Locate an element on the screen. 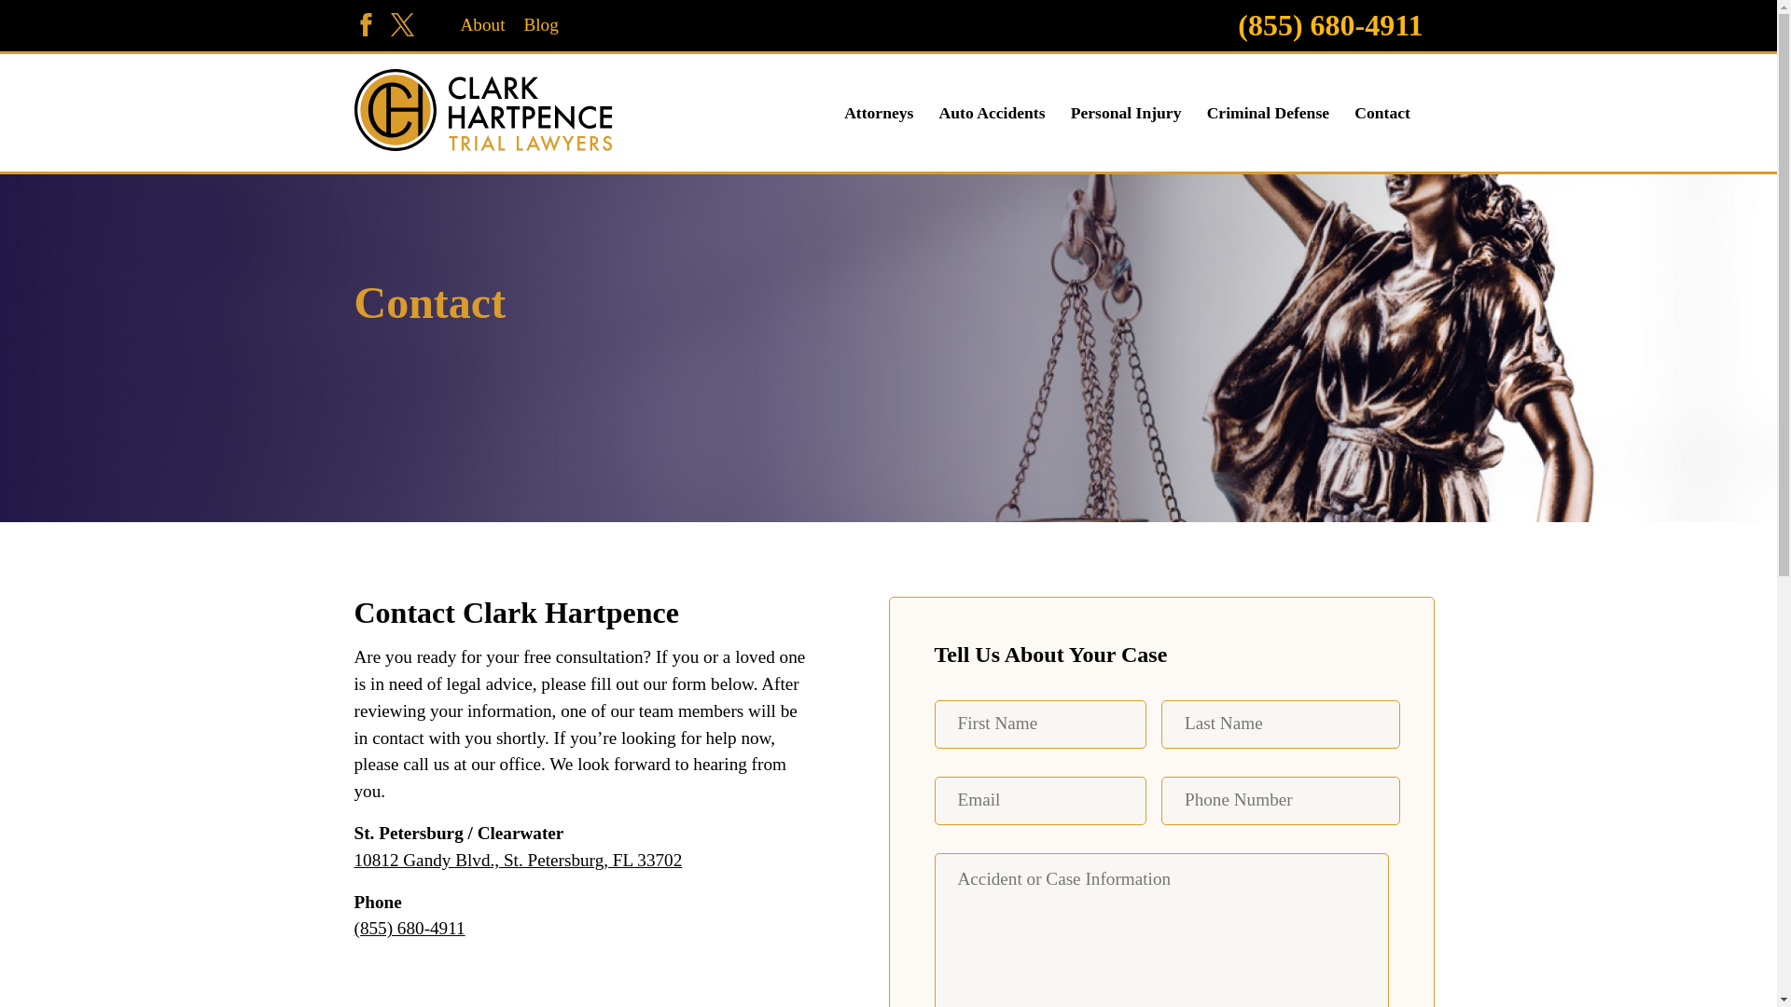  Auto Accidents is located at coordinates (993, 112).